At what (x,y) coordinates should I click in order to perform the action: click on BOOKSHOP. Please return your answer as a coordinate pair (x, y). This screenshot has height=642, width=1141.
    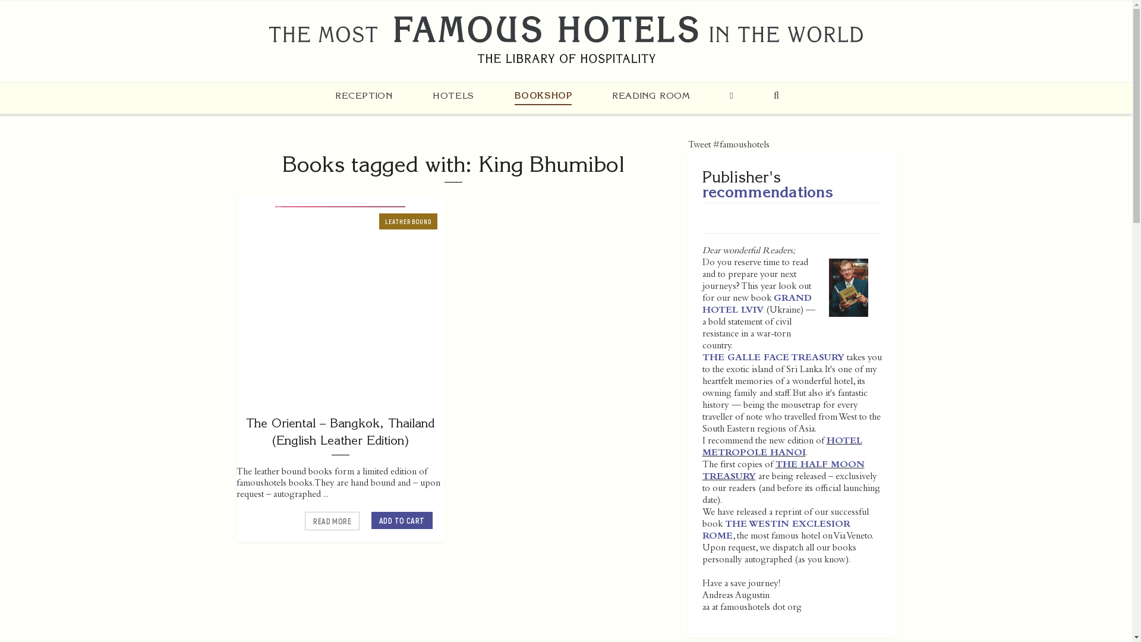
    Looking at the image, I should click on (543, 96).